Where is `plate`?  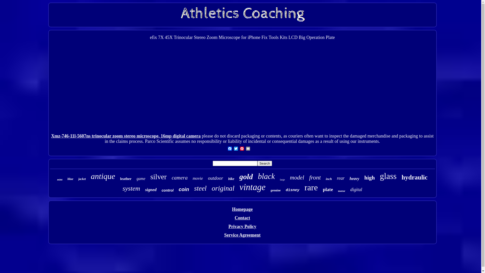
plate is located at coordinates (328, 190).